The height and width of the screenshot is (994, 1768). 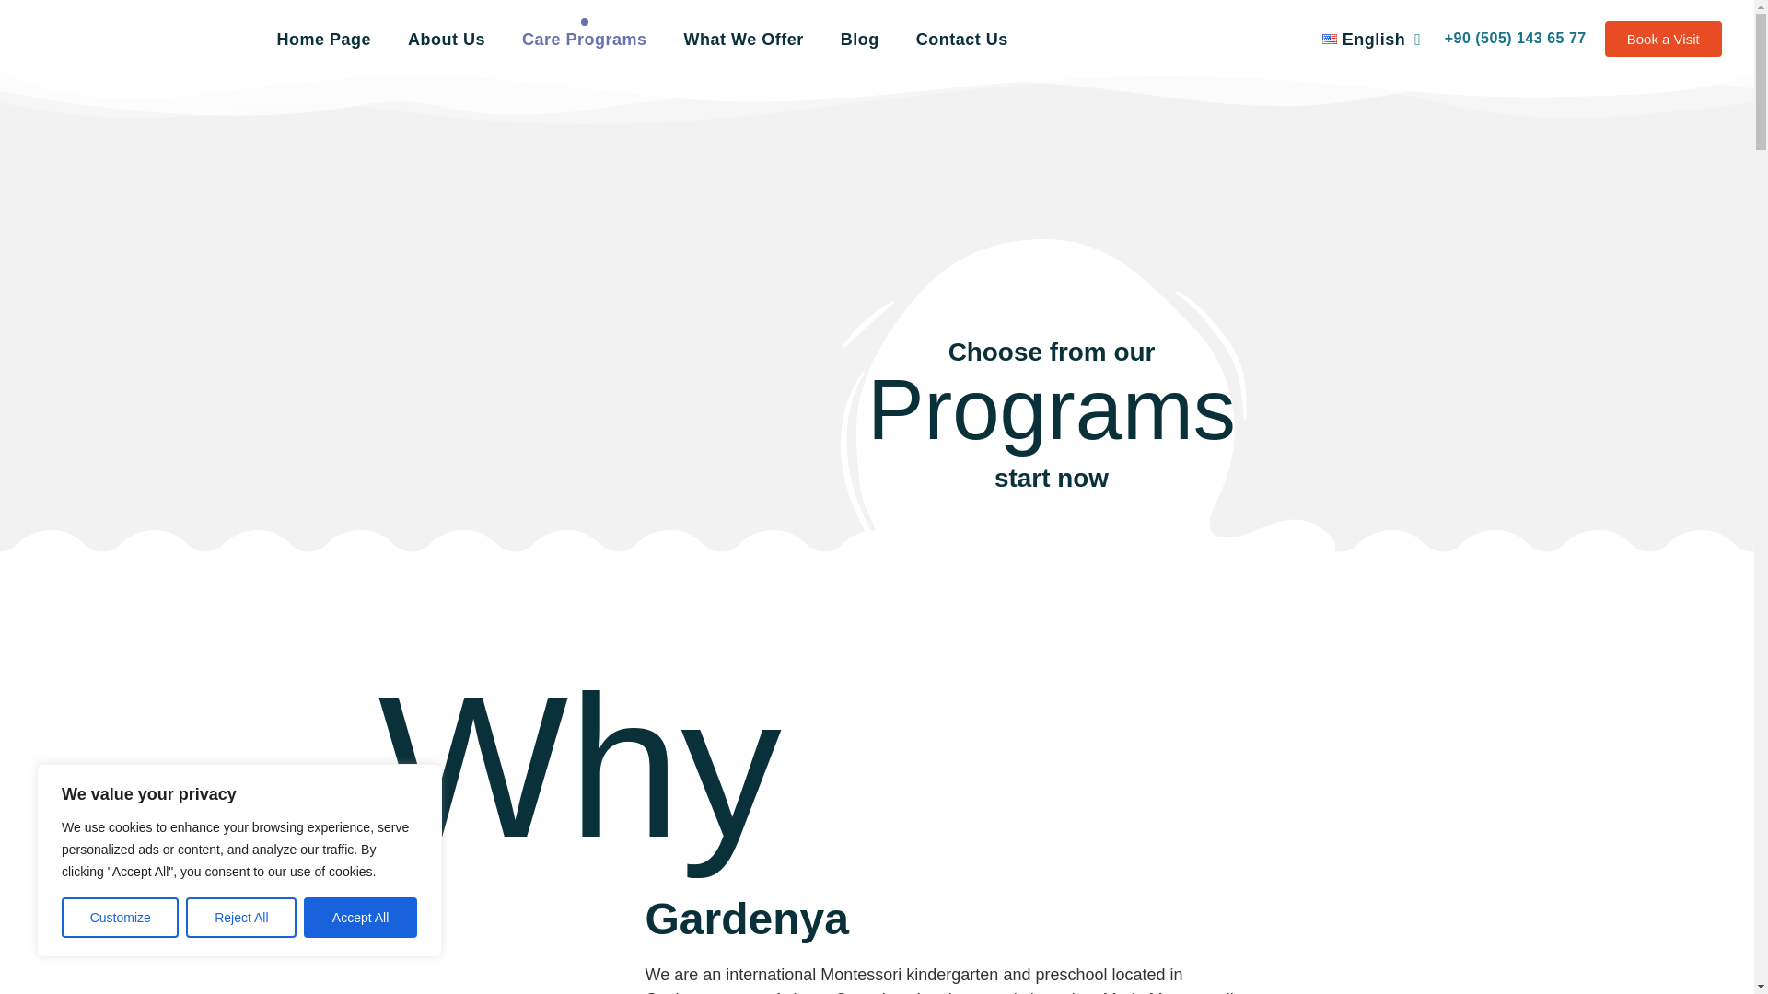 What do you see at coordinates (1364, 39) in the screenshot?
I see `English` at bounding box center [1364, 39].